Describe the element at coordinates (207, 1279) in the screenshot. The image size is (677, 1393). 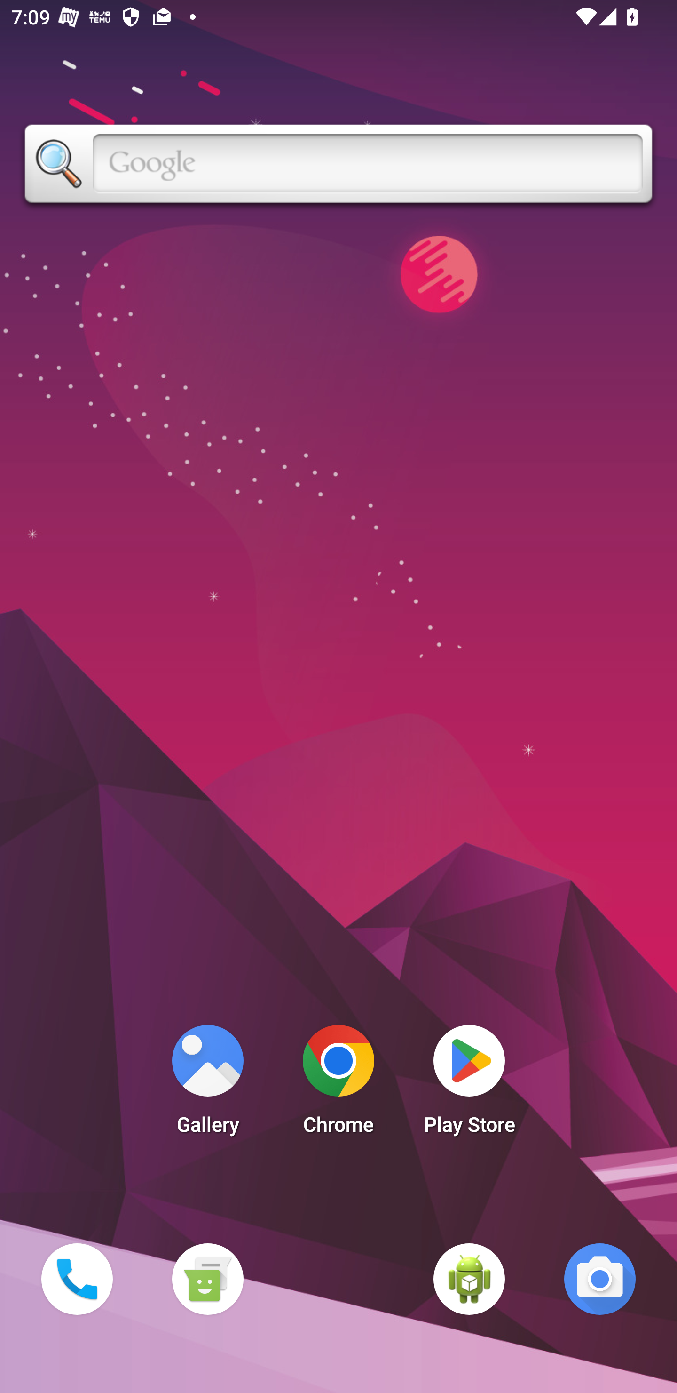
I see `Messaging` at that location.